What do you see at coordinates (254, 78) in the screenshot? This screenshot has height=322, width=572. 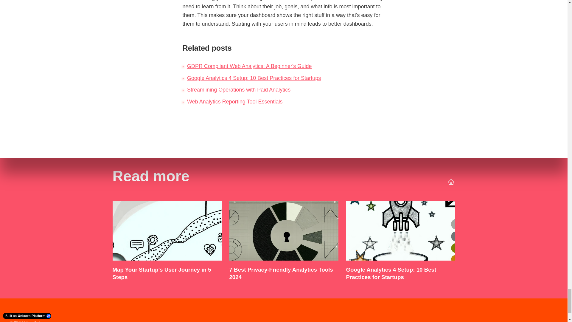 I see `Google Analytics 4 Setup: 10 Best Practices for Startups` at bounding box center [254, 78].